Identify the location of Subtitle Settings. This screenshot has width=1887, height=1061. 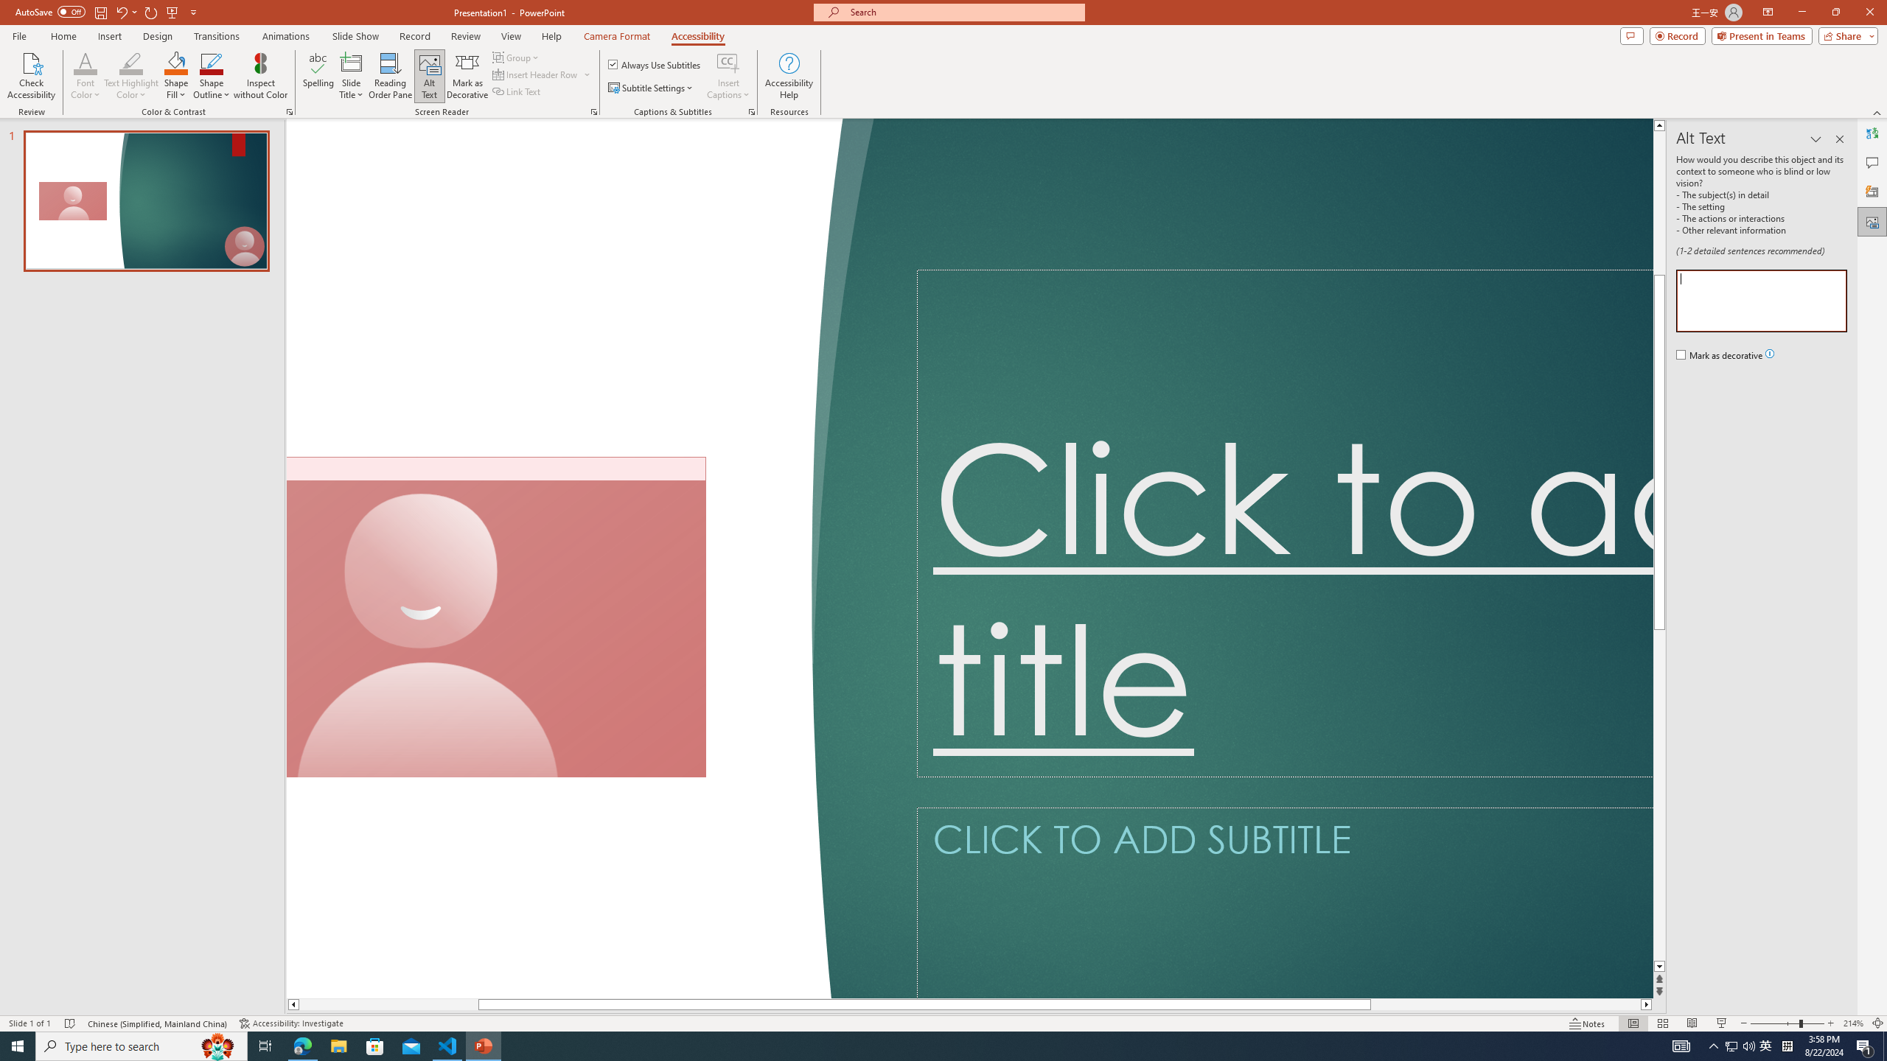
(652, 88).